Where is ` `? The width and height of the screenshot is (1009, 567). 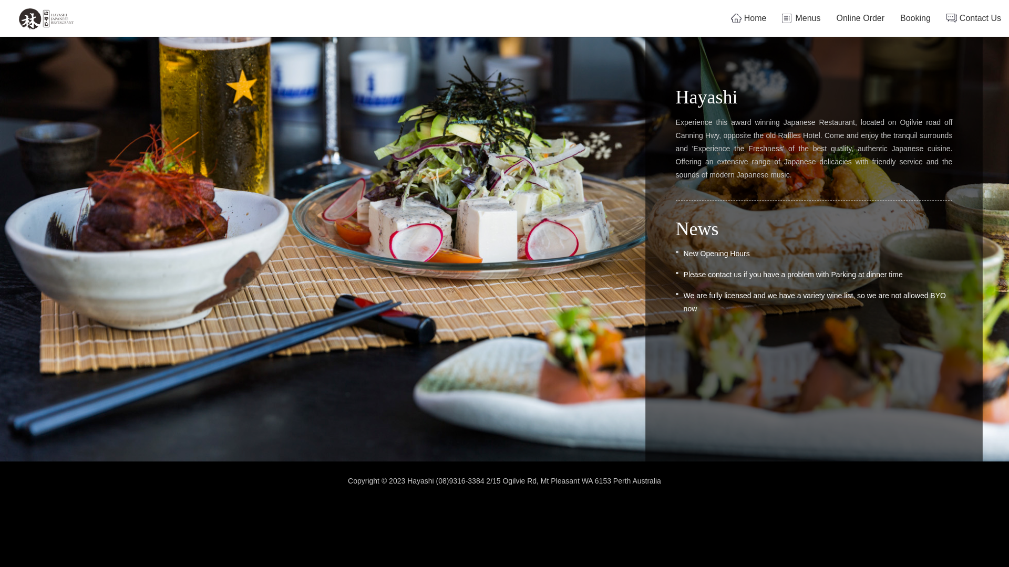
  is located at coordinates (46, 19).